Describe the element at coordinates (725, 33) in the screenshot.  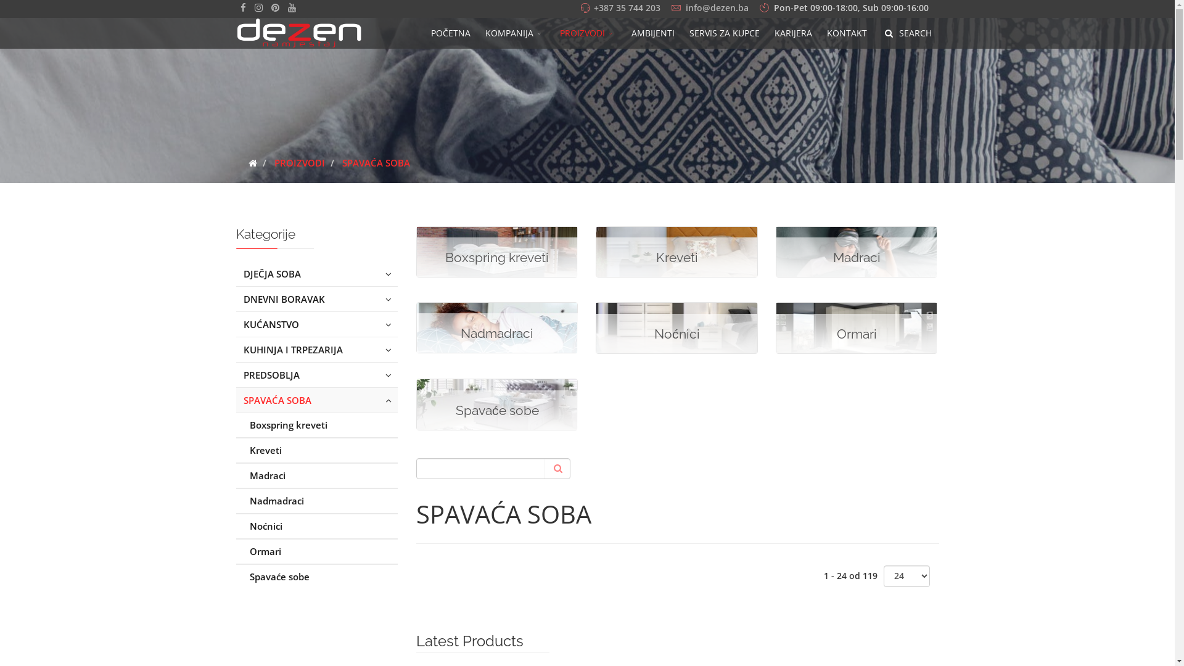
I see `SERVIS ZA KUPCE` at that location.